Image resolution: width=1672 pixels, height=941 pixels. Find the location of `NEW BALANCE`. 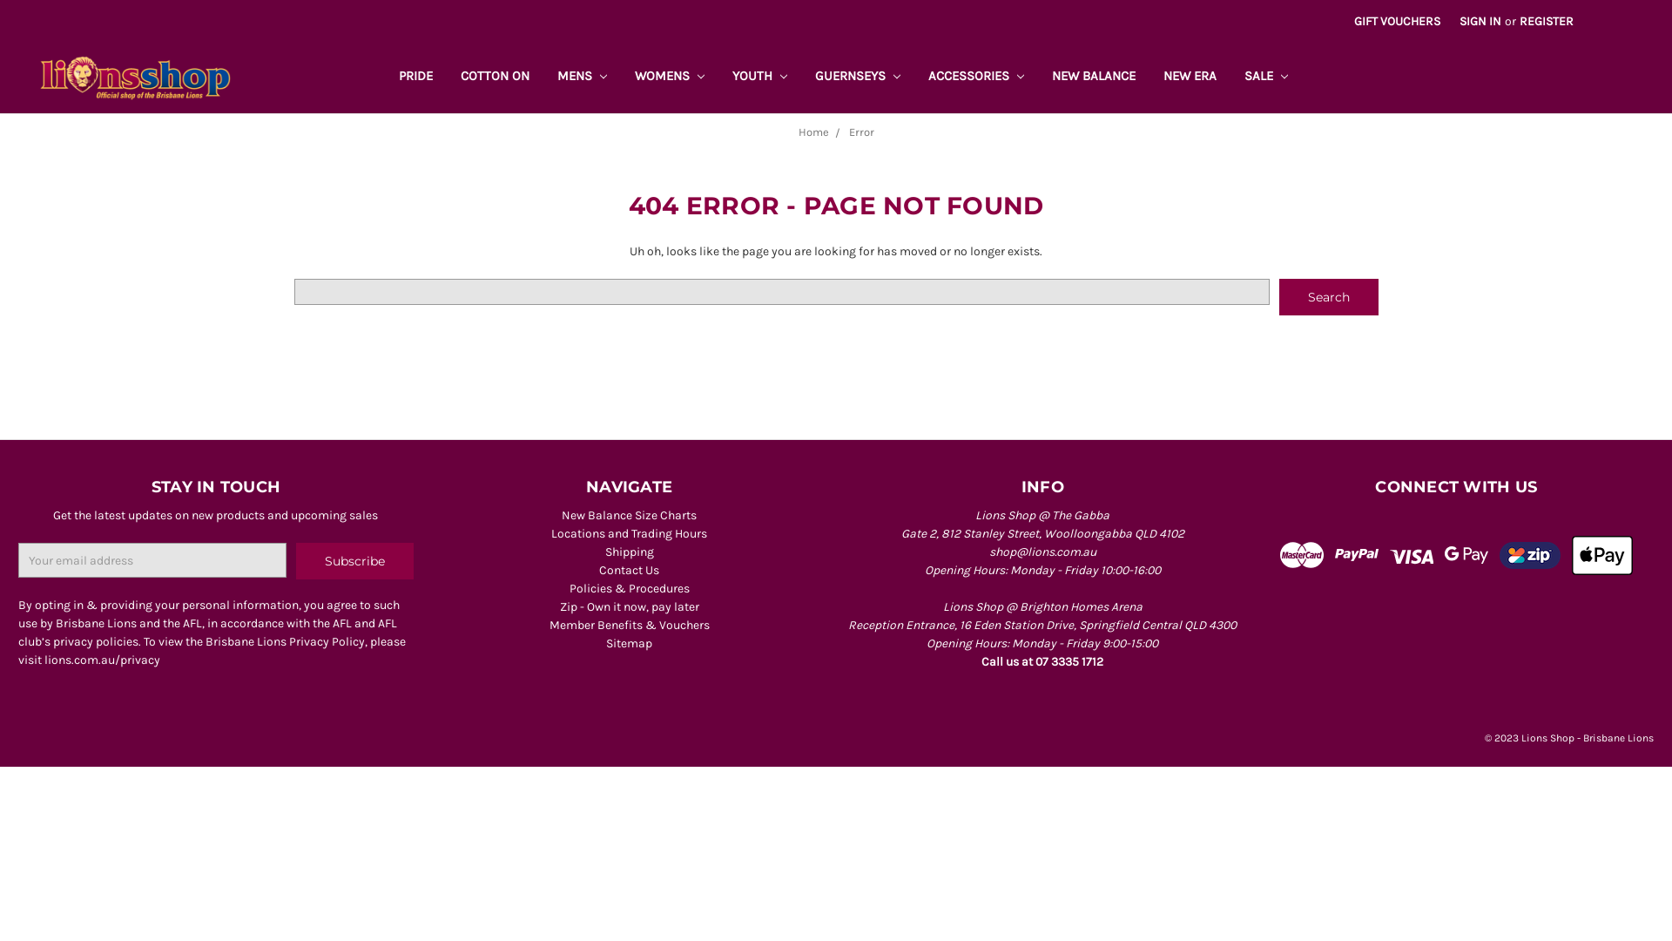

NEW BALANCE is located at coordinates (1094, 78).